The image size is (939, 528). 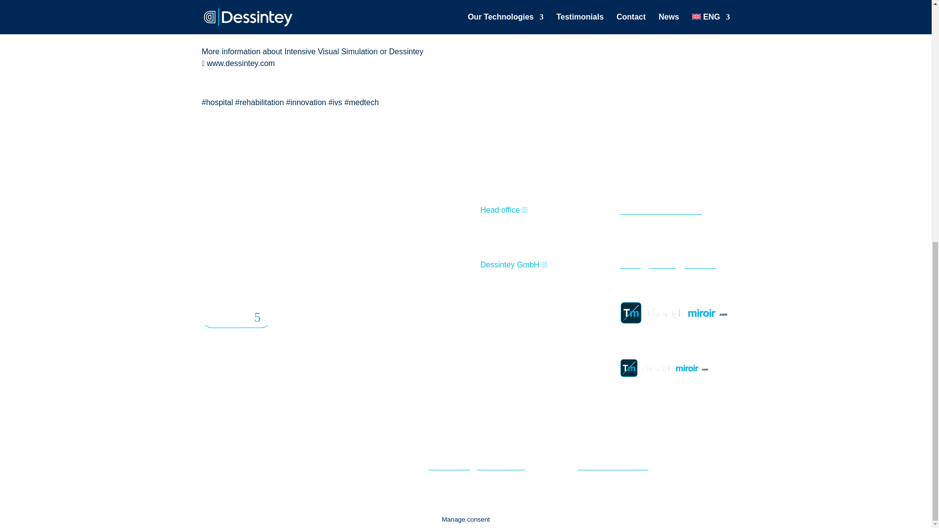 What do you see at coordinates (501, 465) in the screenshot?
I see `Privacy policy` at bounding box center [501, 465].